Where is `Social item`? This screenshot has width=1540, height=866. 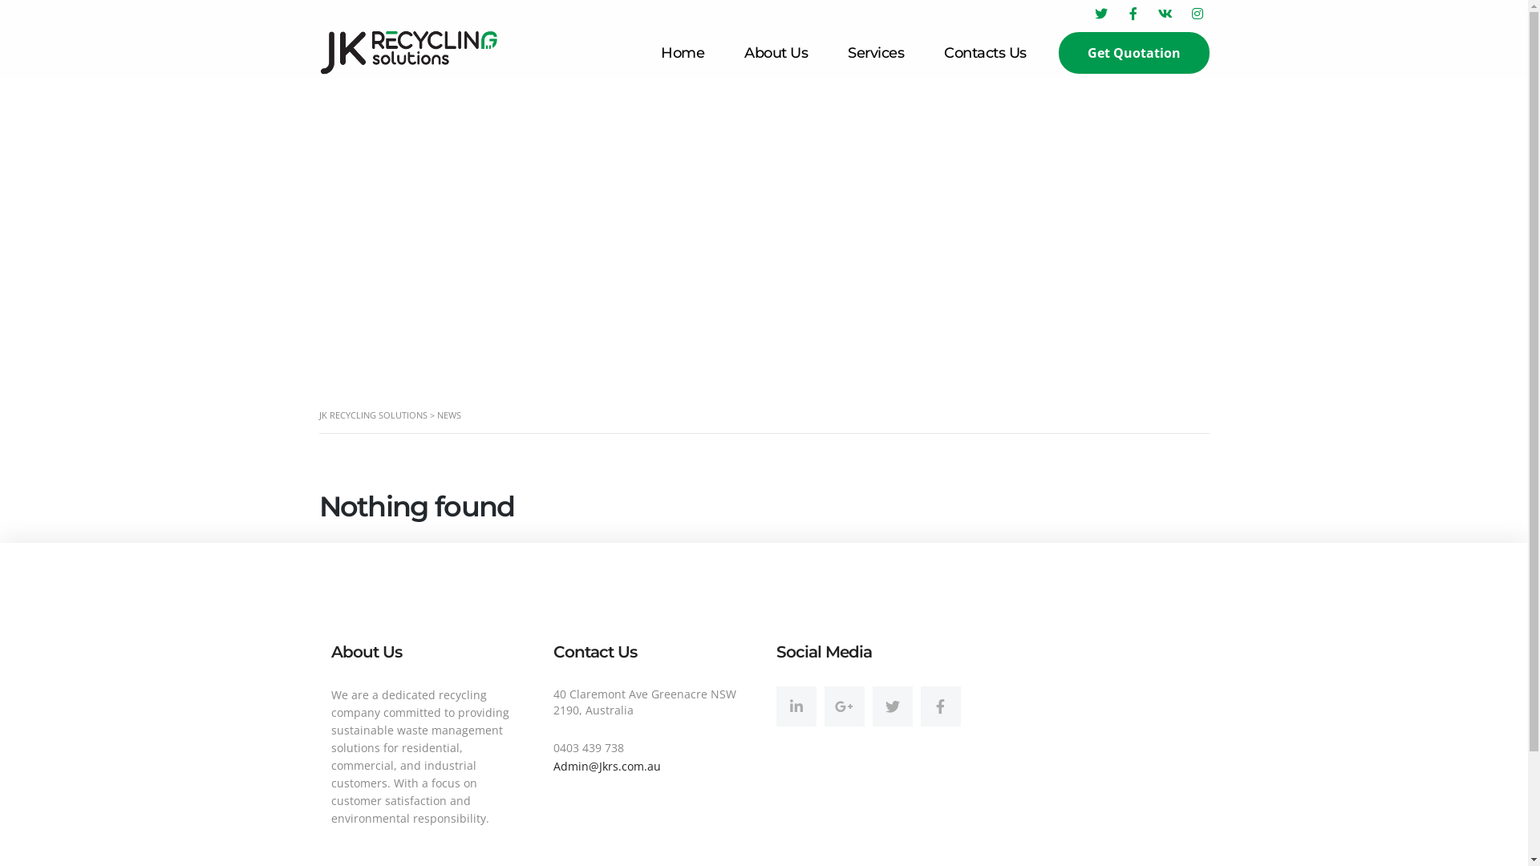 Social item is located at coordinates (941, 706).